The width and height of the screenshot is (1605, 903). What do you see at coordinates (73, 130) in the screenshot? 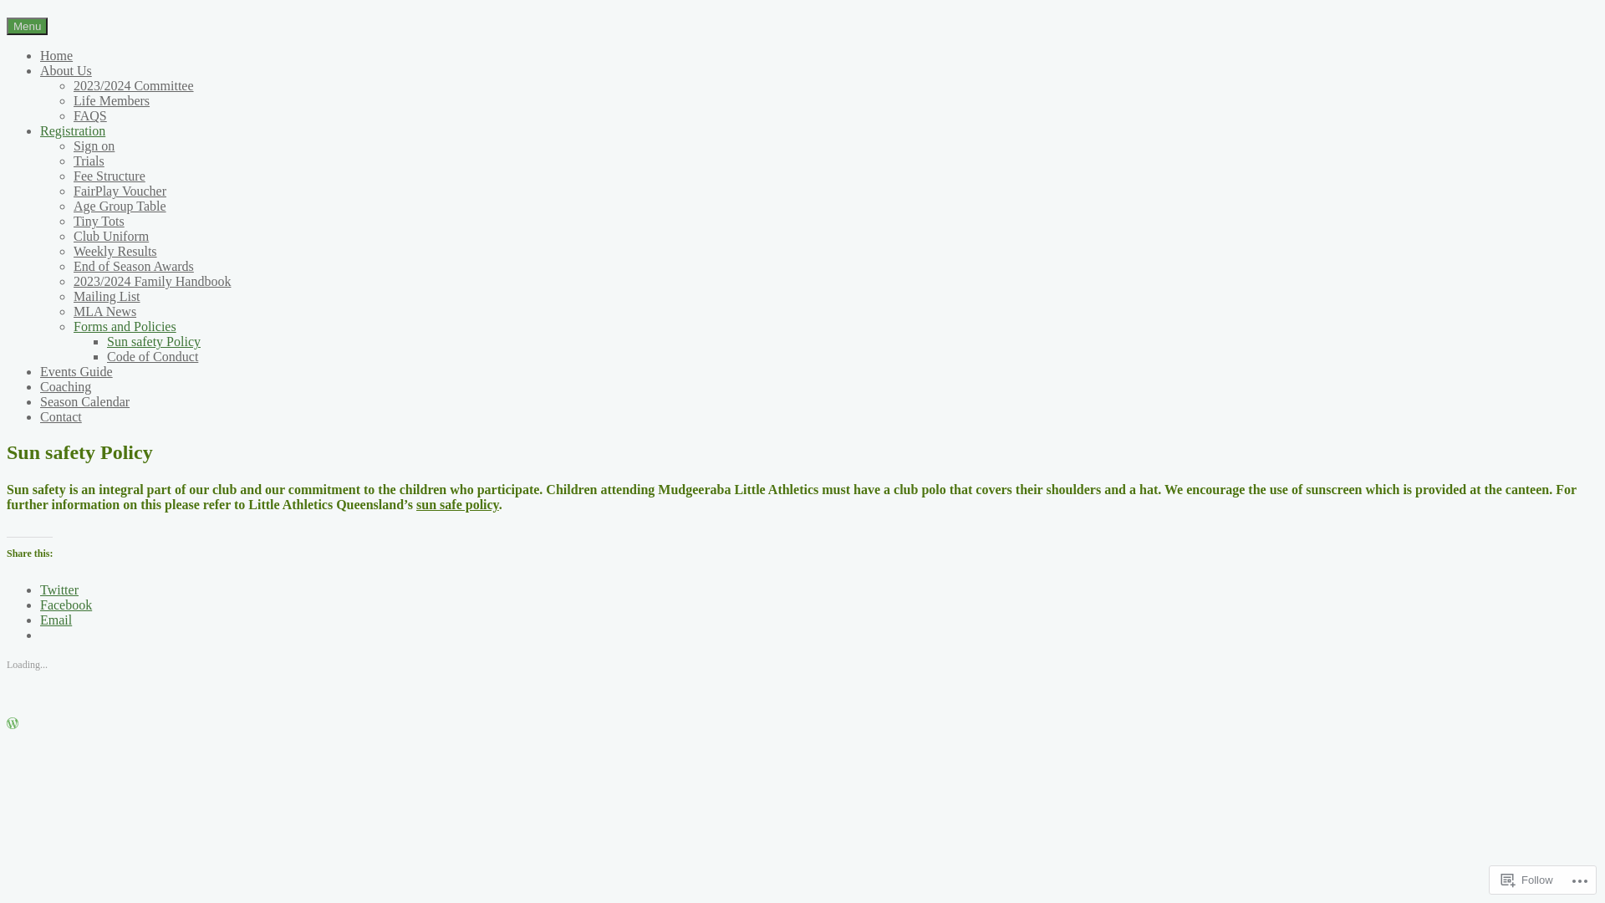
I see `Registration` at bounding box center [73, 130].